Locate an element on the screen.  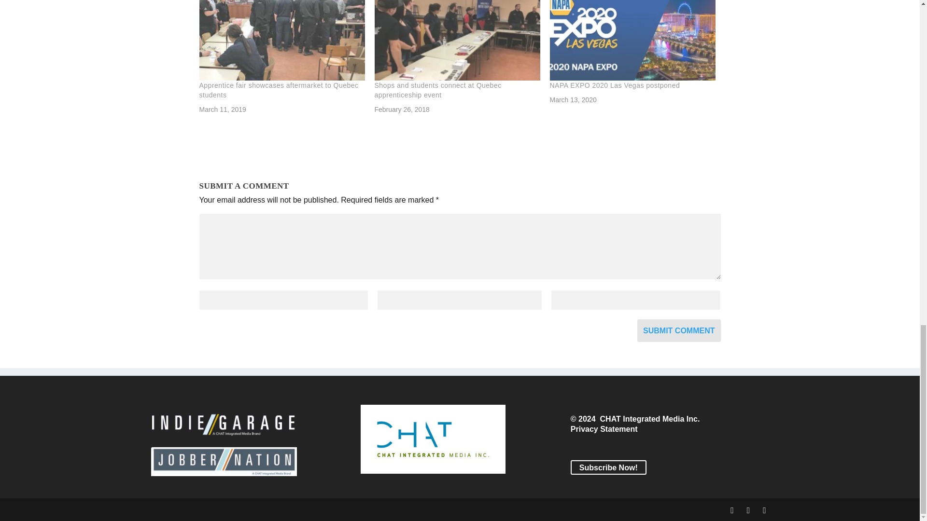
NAPA EXPO 2020 Las Vegas postponed is located at coordinates (614, 85).